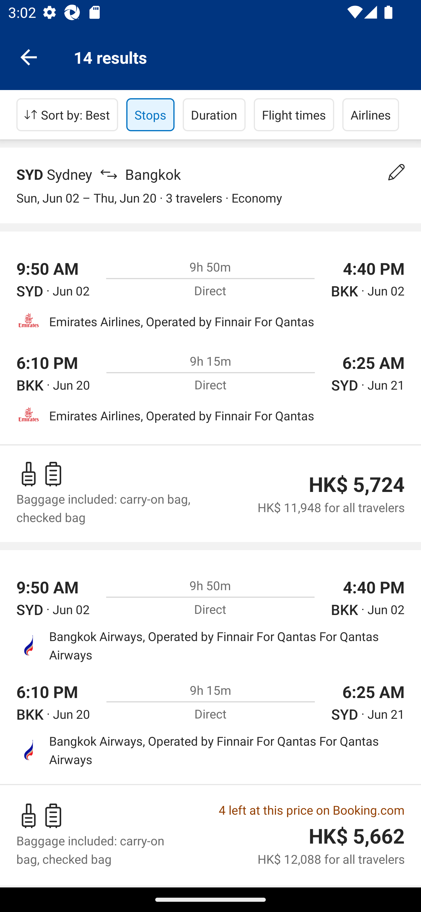 Image resolution: width=421 pixels, height=912 pixels. Describe the element at coordinates (356, 836) in the screenshot. I see `HK$ 5,662` at that location.